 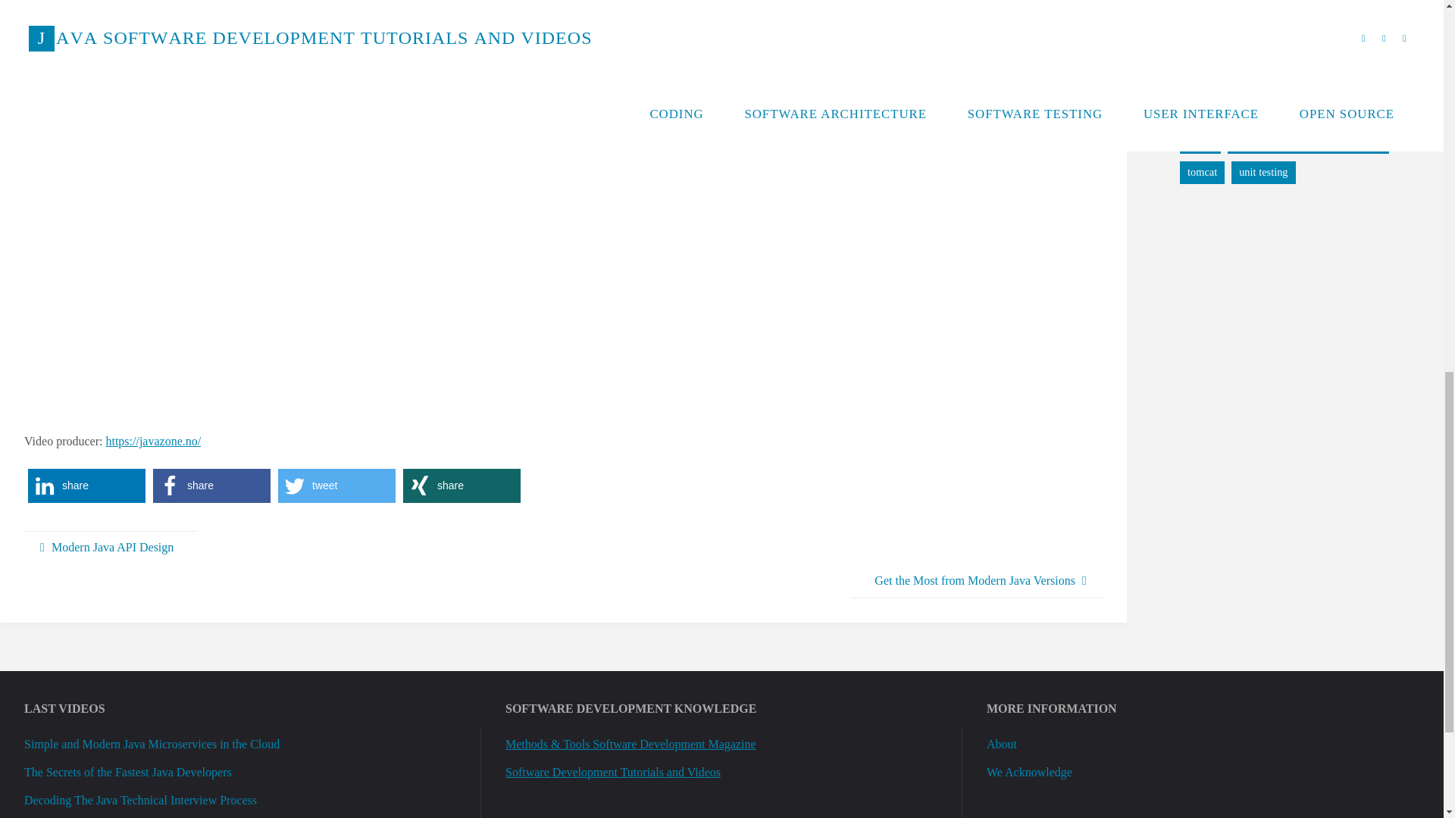 What do you see at coordinates (336, 485) in the screenshot?
I see `tweet ` at bounding box center [336, 485].